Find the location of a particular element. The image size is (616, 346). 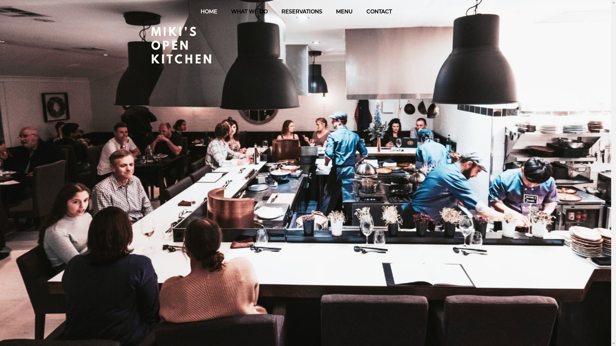

MENU is located at coordinates (345, 12).